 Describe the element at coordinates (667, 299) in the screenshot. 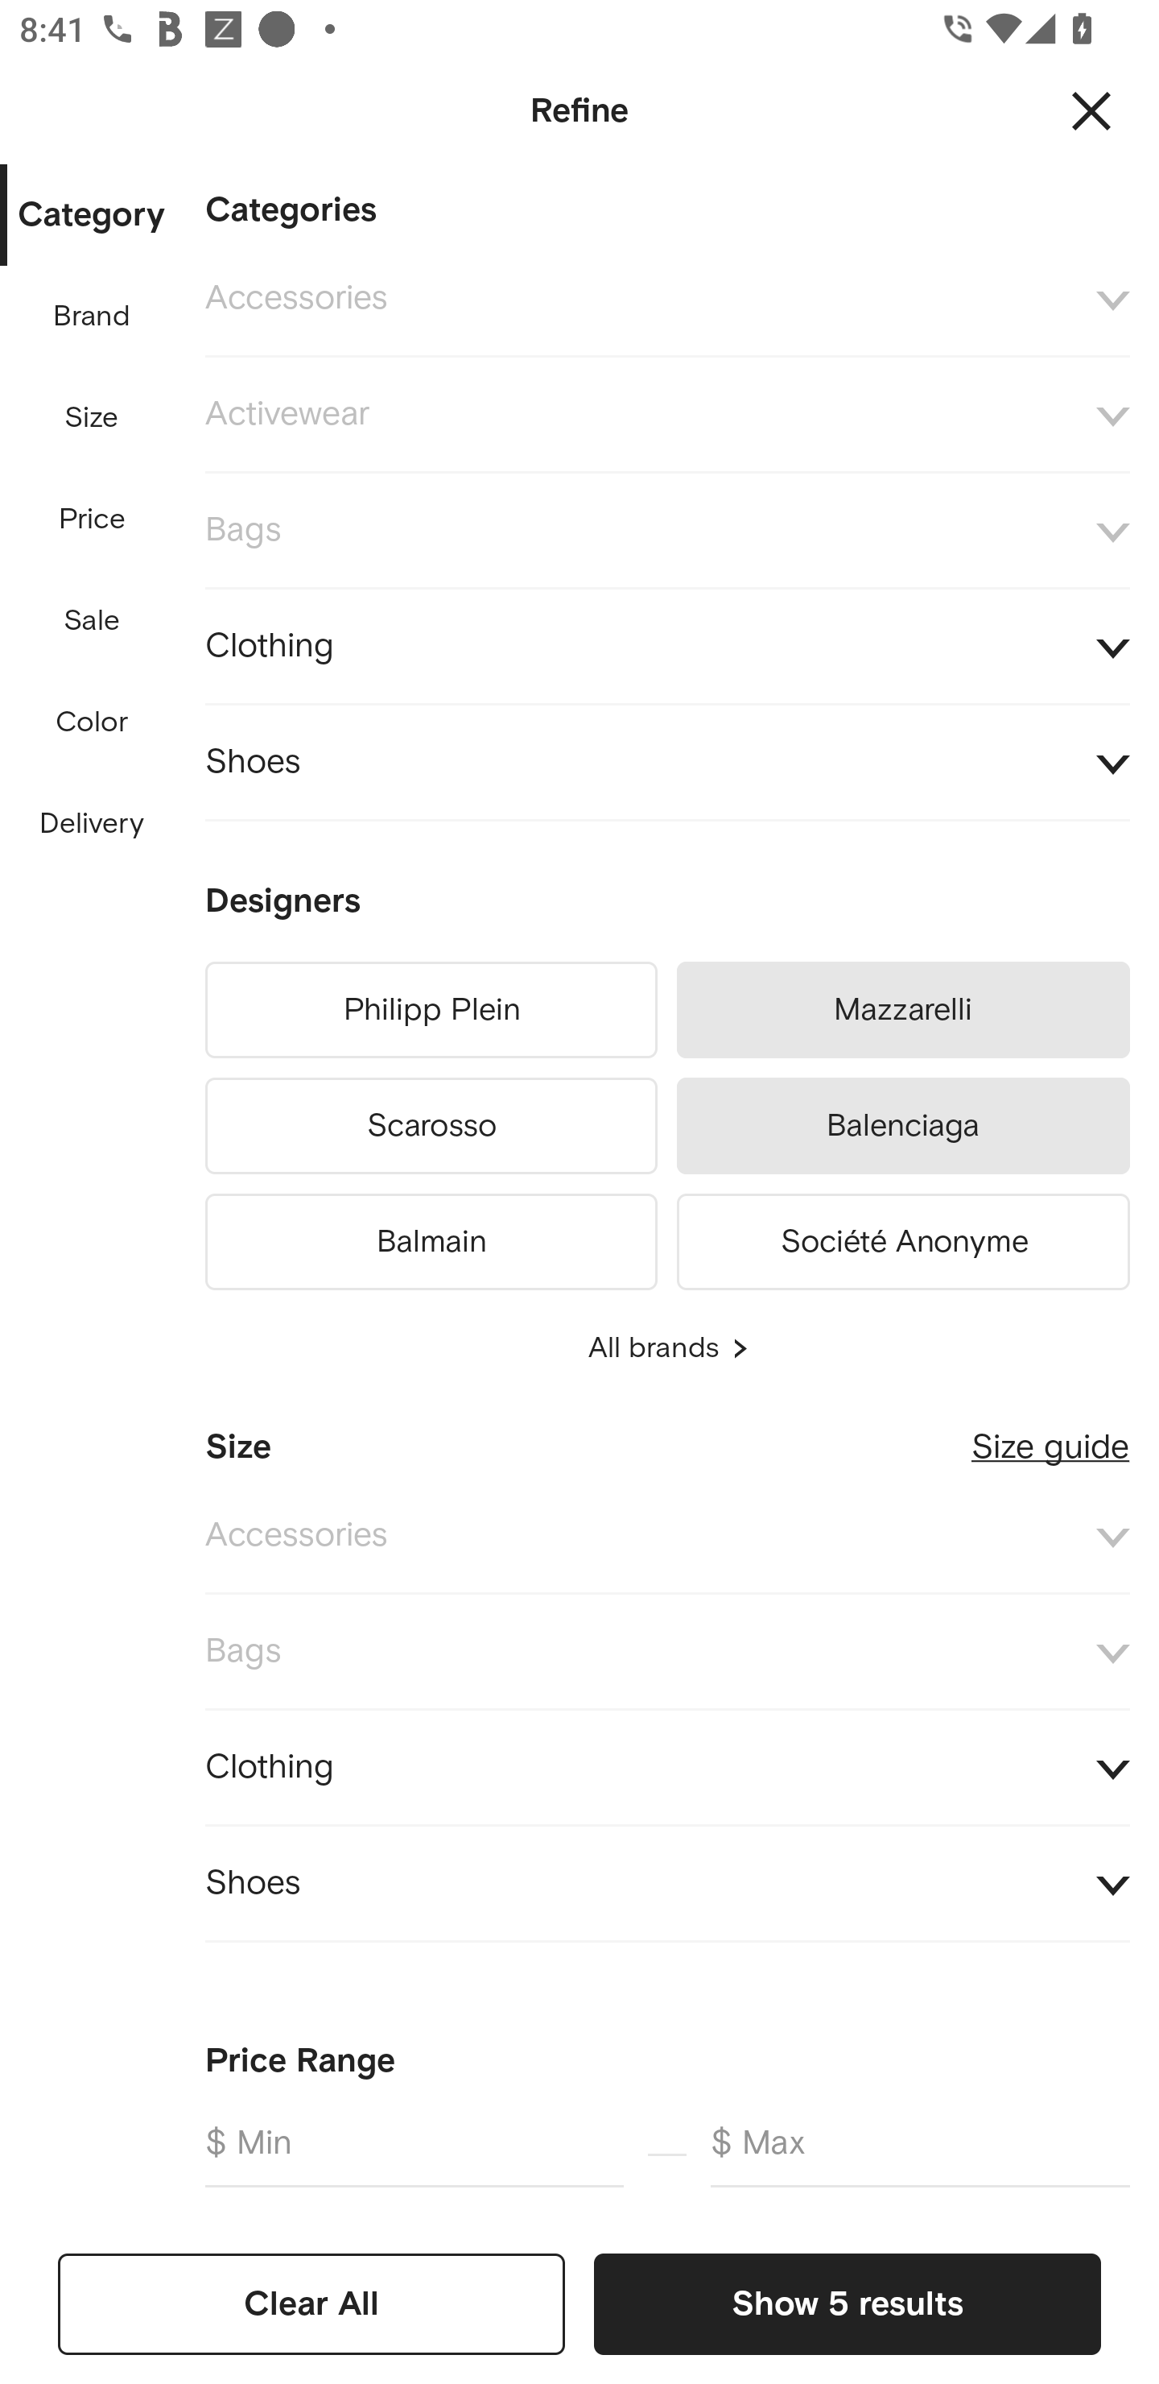

I see `Accessories` at that location.